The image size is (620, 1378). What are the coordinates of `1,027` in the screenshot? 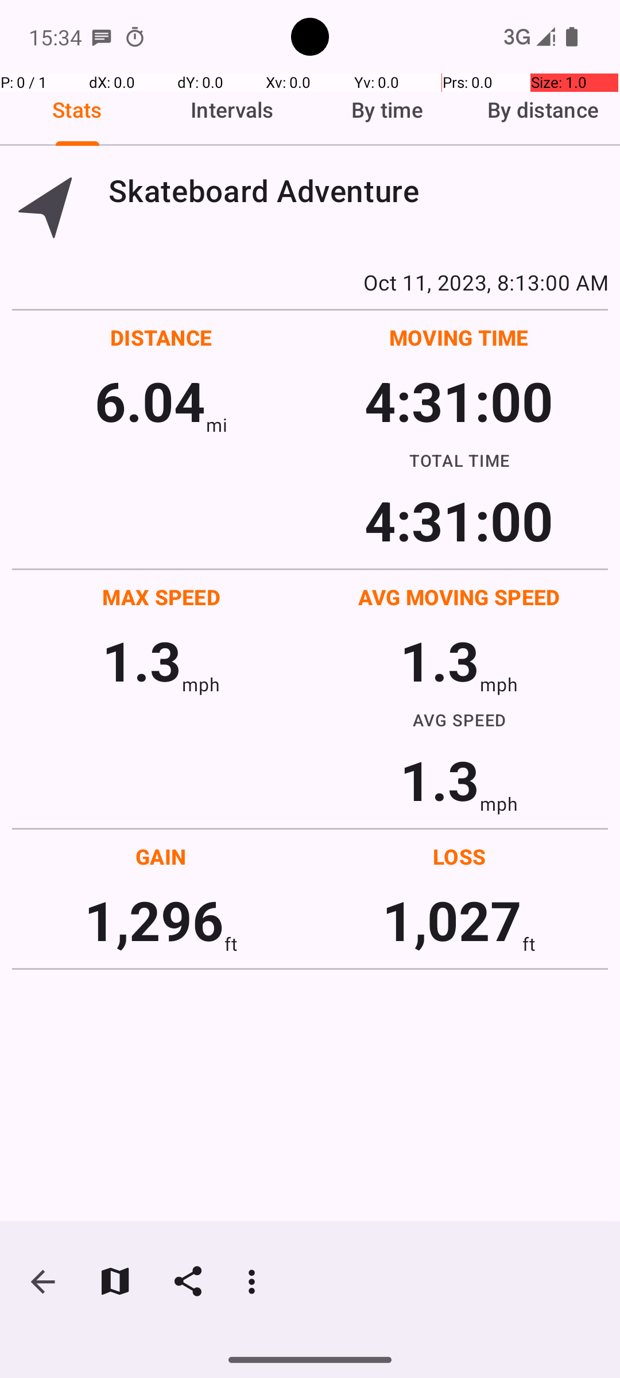 It's located at (452, 920).